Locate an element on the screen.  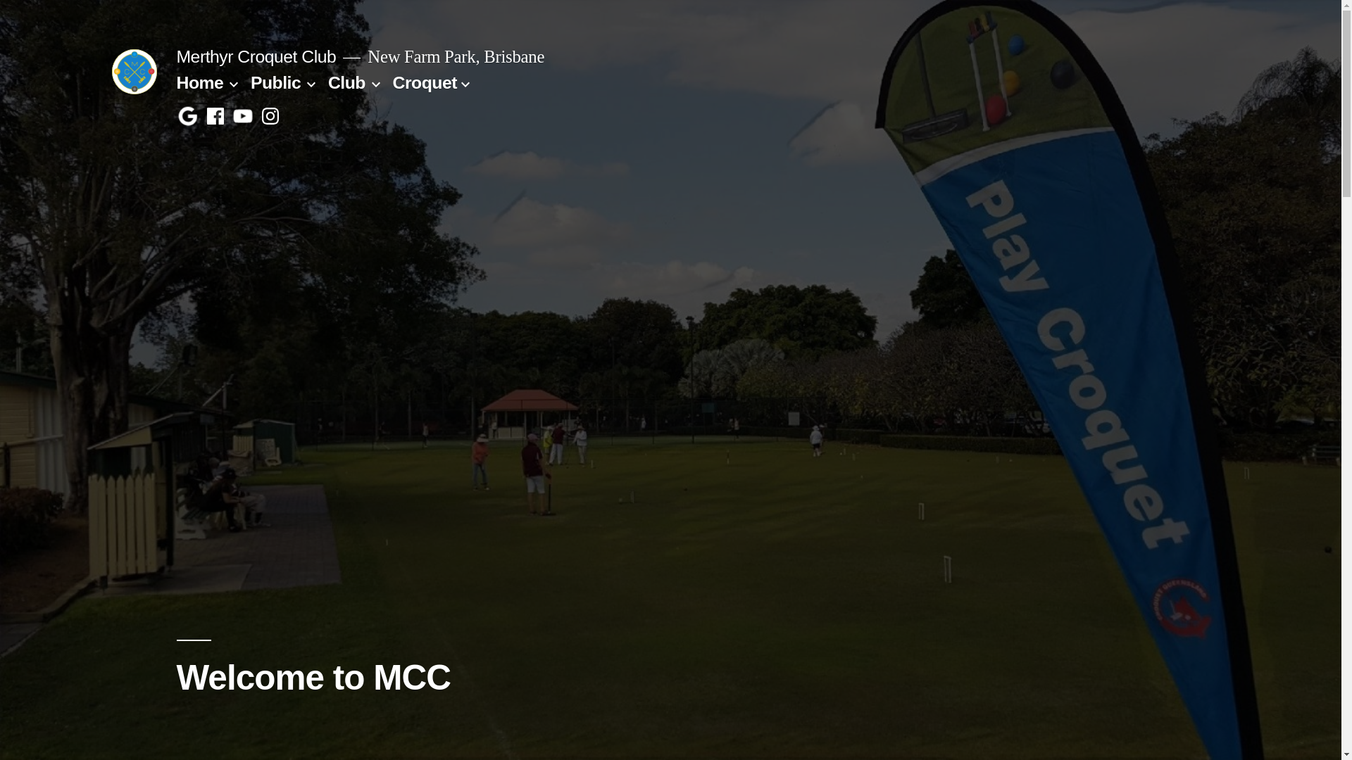
Youtube is located at coordinates (243, 117).